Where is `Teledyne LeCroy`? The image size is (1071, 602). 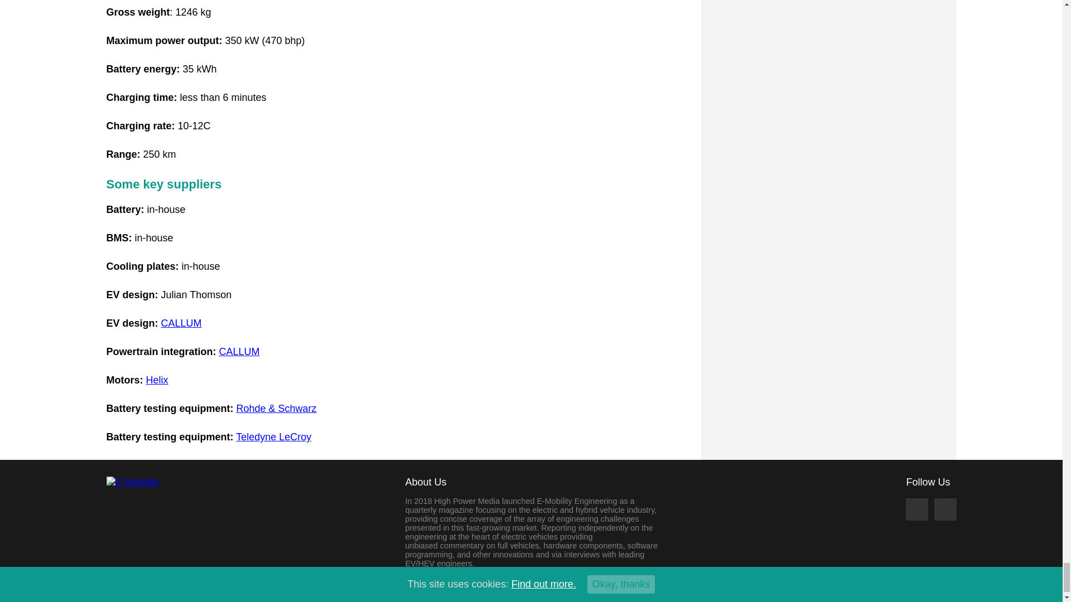 Teledyne LeCroy is located at coordinates (273, 437).